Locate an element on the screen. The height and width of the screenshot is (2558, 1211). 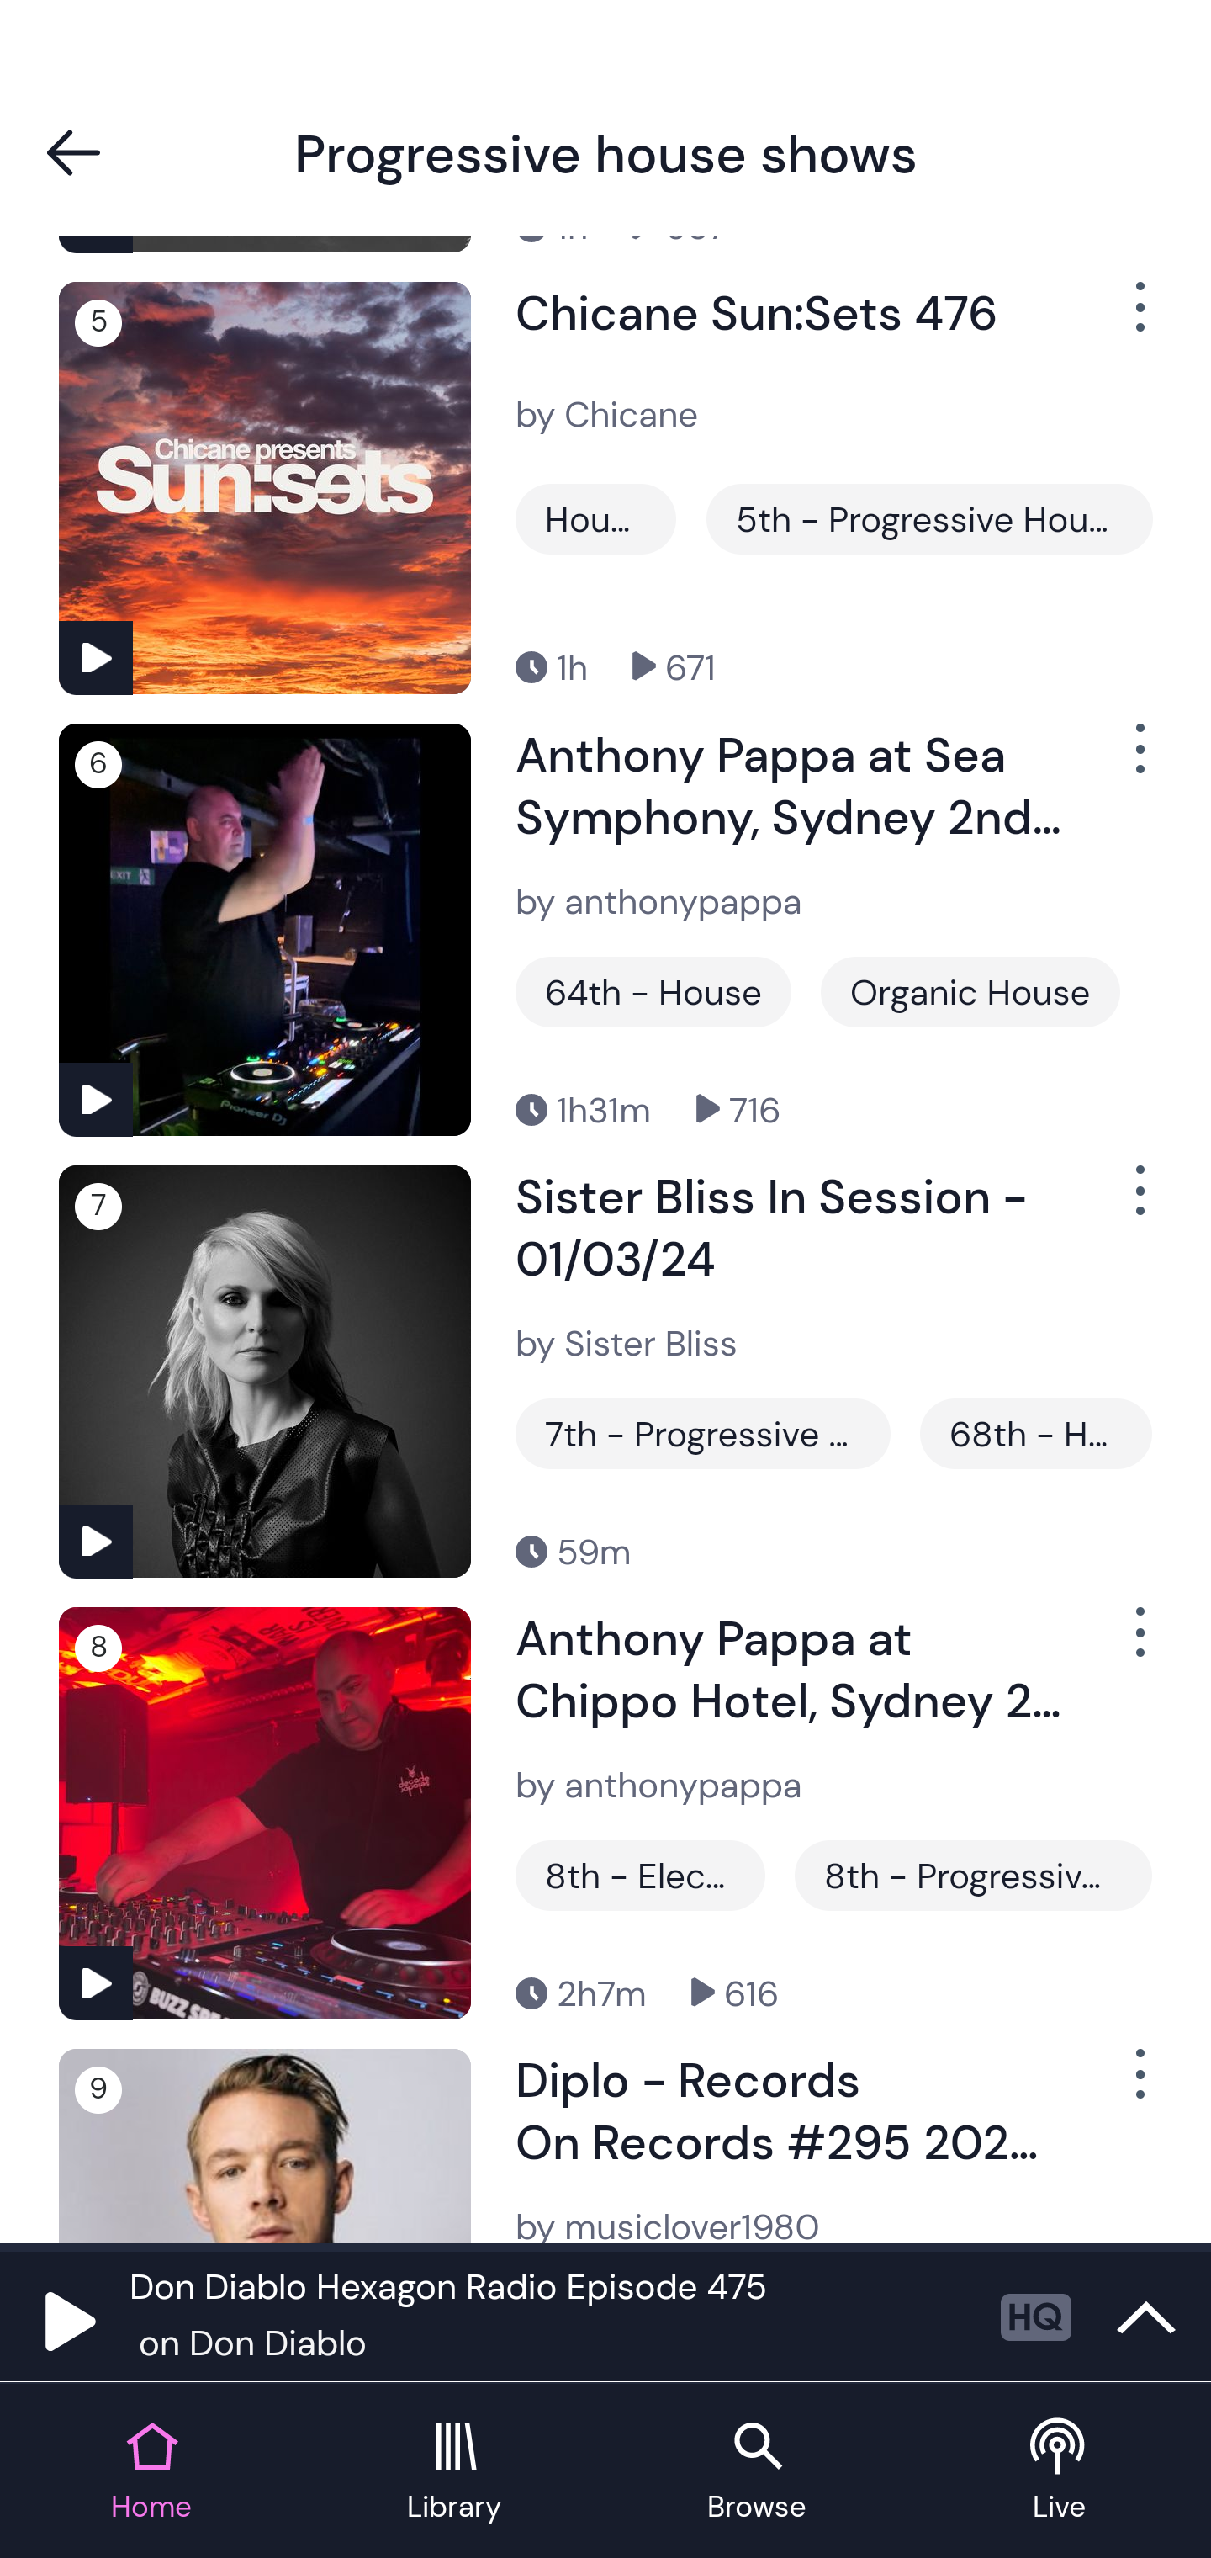
5th - Progressive House is located at coordinates (928, 518).